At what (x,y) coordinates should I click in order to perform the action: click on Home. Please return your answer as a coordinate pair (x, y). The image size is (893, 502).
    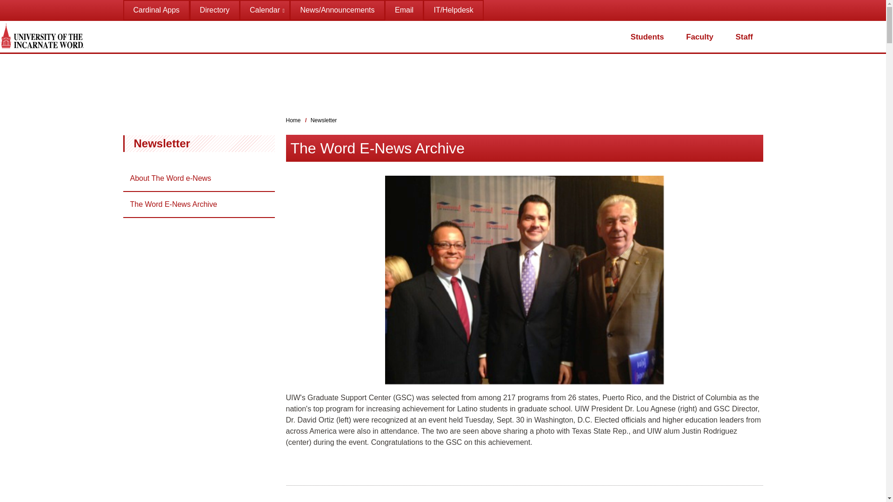
    Looking at the image, I should click on (293, 120).